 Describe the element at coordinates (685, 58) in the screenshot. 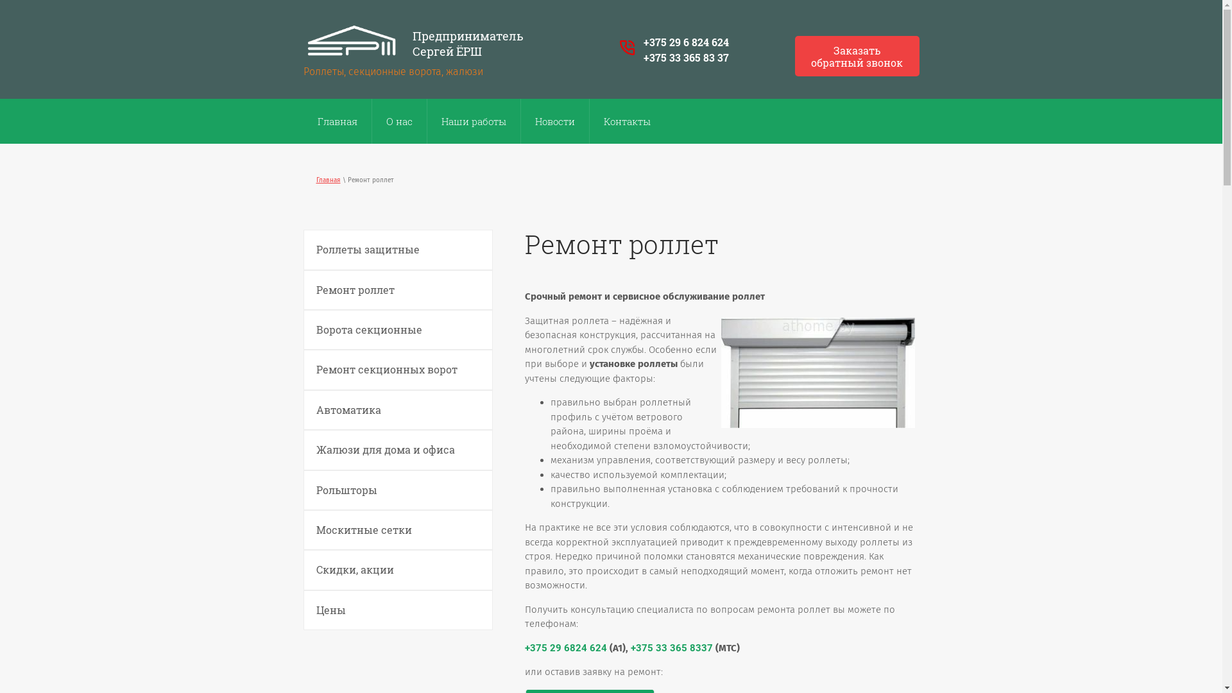

I see `+375 33 365 83 37` at that location.